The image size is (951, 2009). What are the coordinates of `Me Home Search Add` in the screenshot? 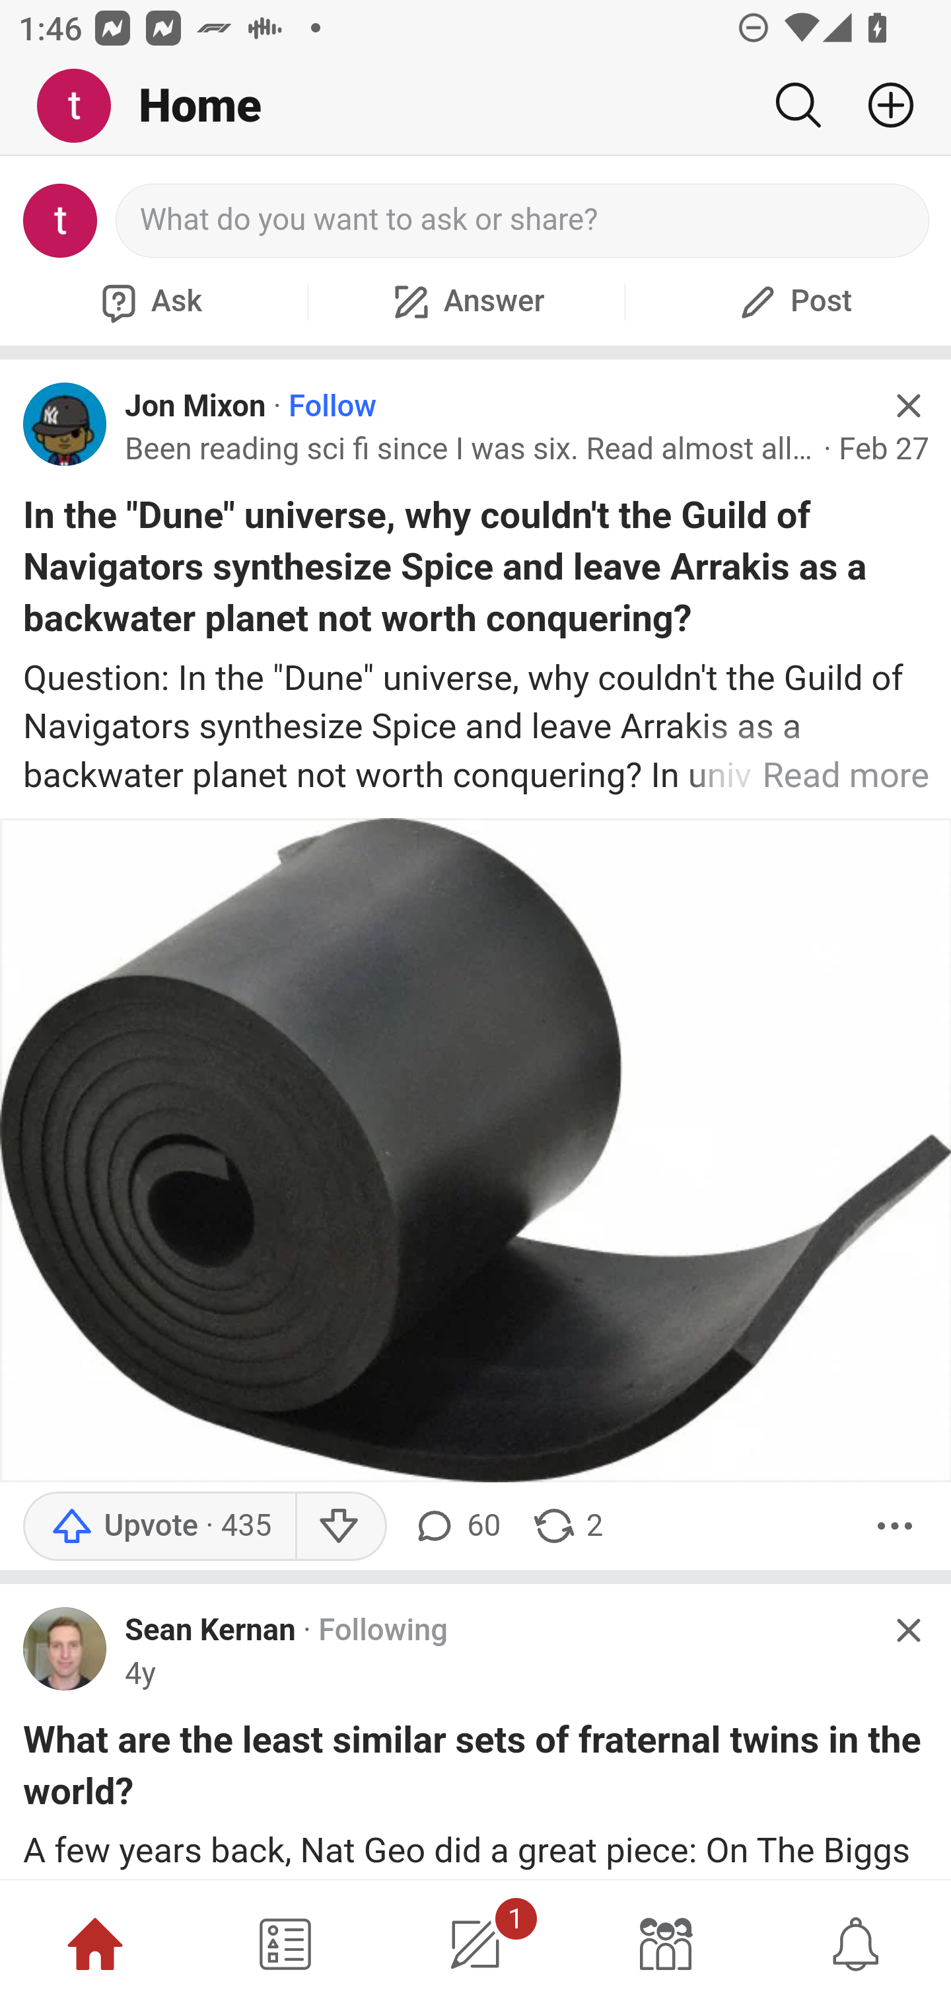 It's located at (475, 106).